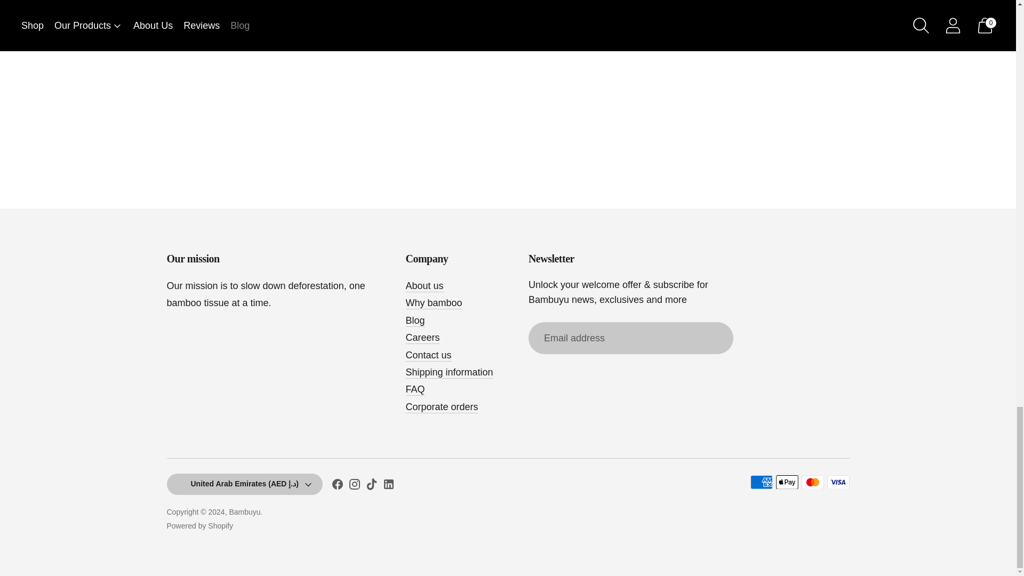  Describe the element at coordinates (812, 482) in the screenshot. I see `Mastercard` at that location.